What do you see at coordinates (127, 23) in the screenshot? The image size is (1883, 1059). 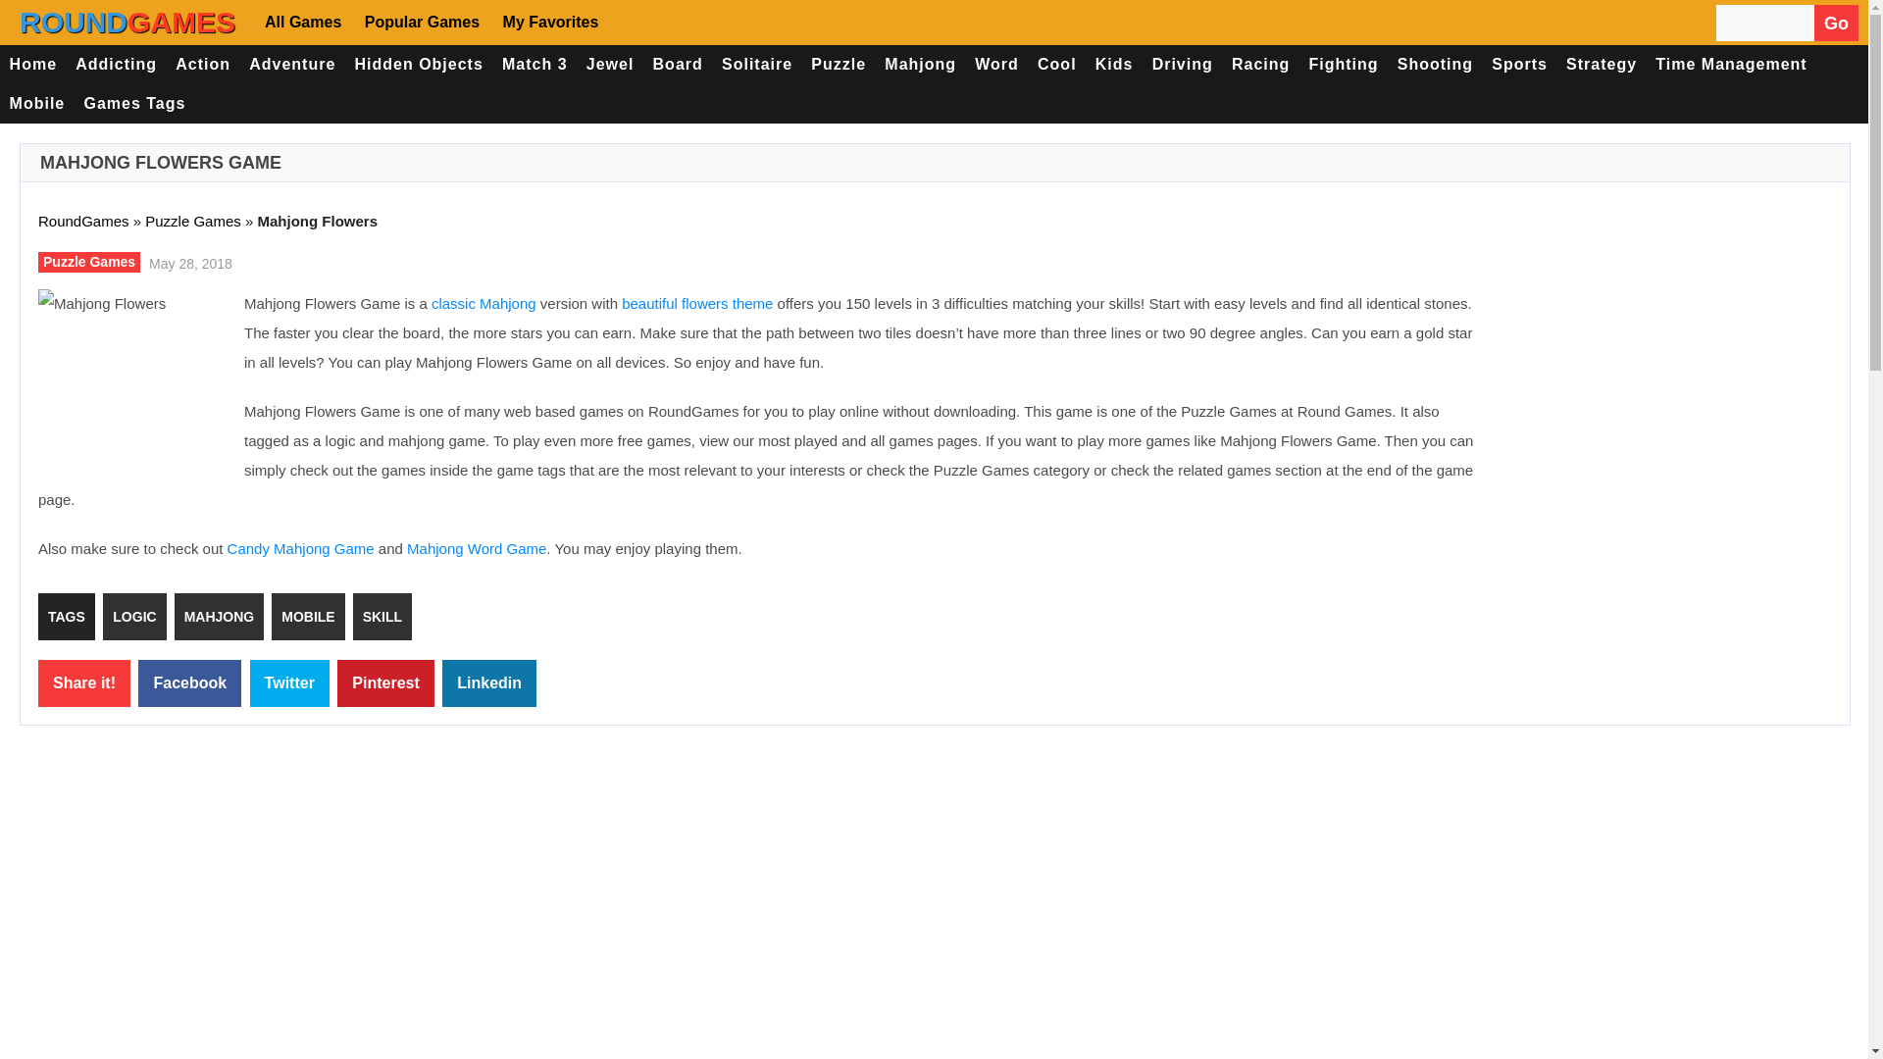 I see `ROUNDGAMES` at bounding box center [127, 23].